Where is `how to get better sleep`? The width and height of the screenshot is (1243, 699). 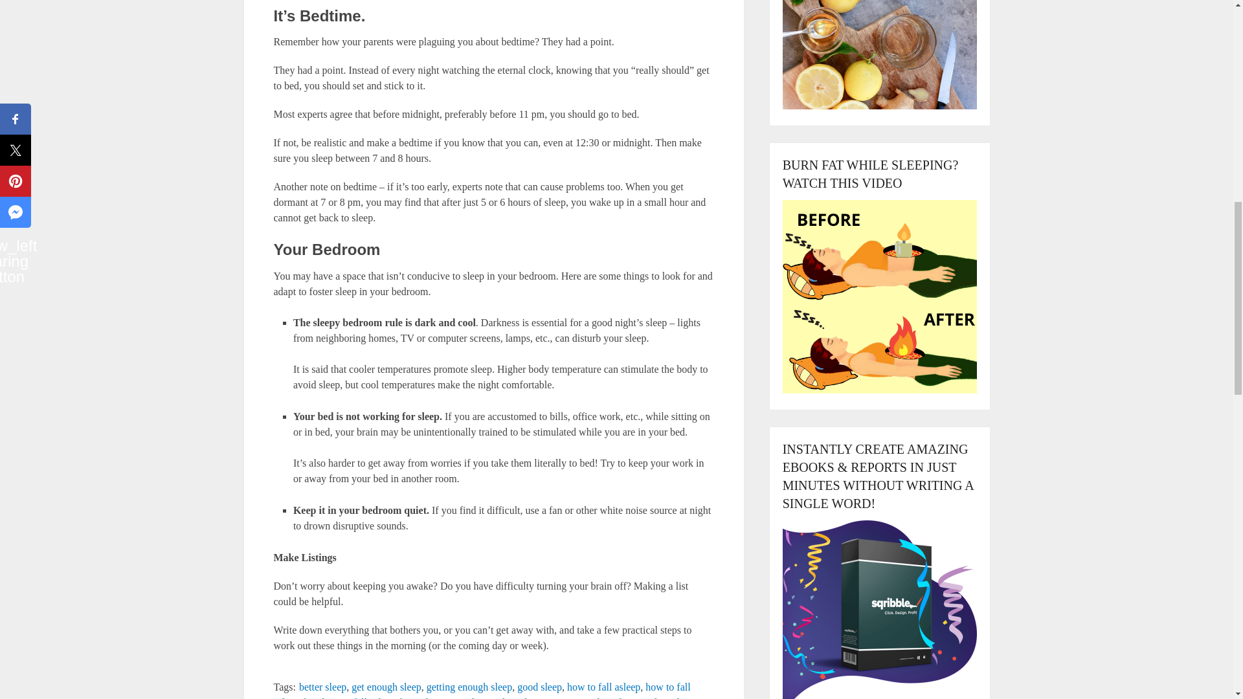
how to get better sleep is located at coordinates (473, 698).